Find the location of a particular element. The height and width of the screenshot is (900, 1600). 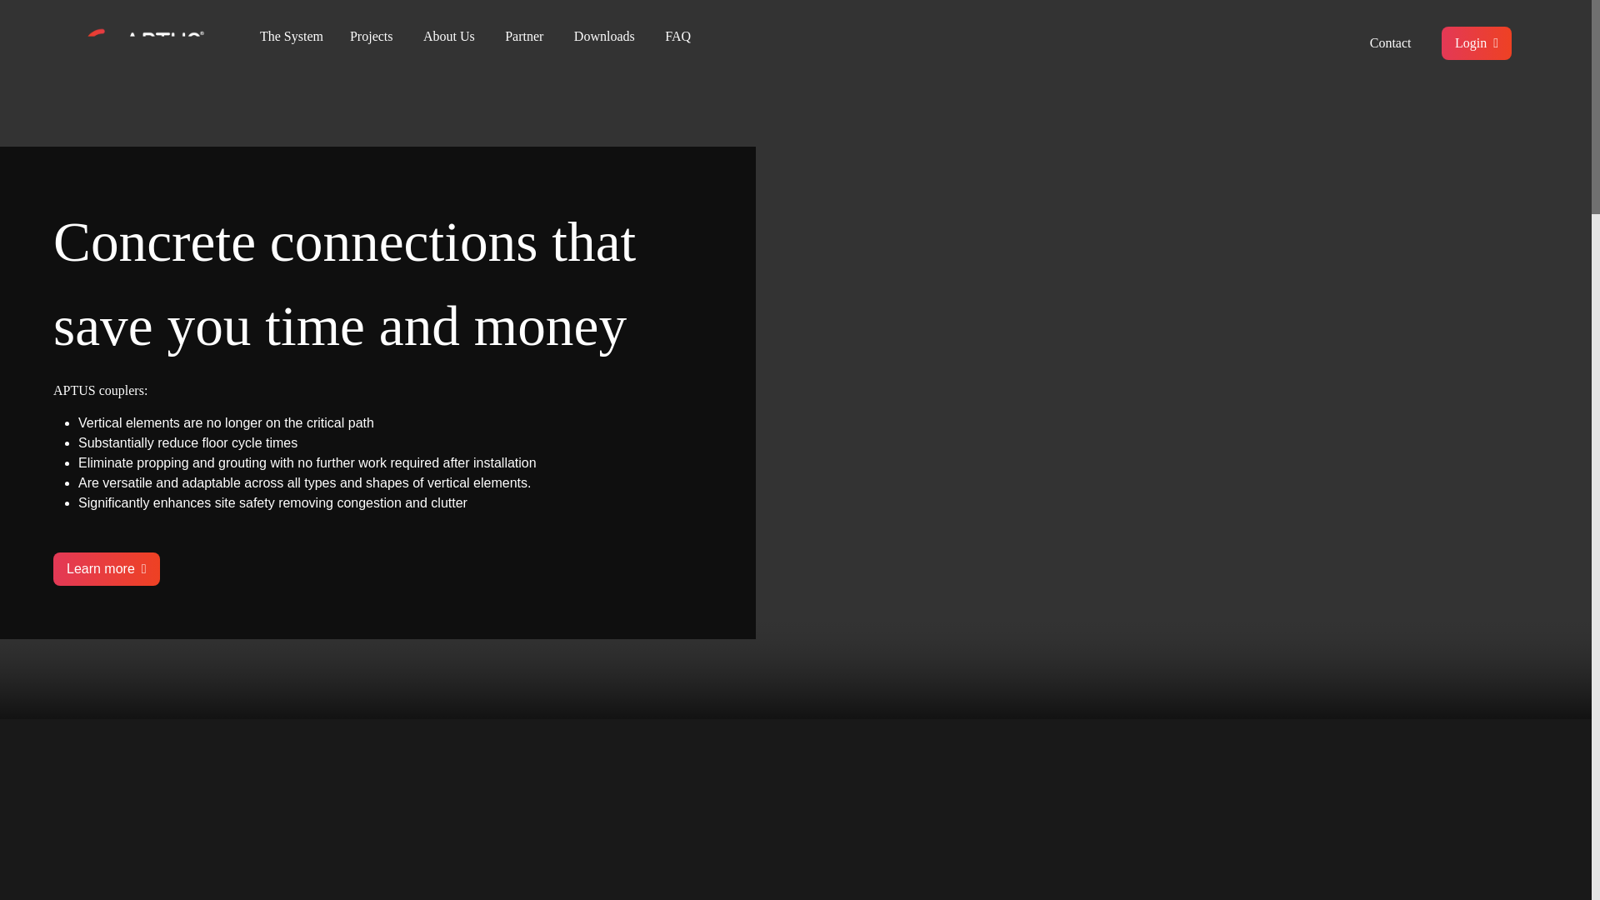

About Us is located at coordinates (449, 35).